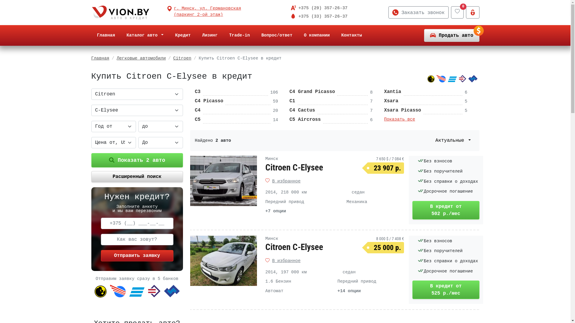 The width and height of the screenshot is (575, 323). What do you see at coordinates (198, 120) in the screenshot?
I see `C5` at bounding box center [198, 120].